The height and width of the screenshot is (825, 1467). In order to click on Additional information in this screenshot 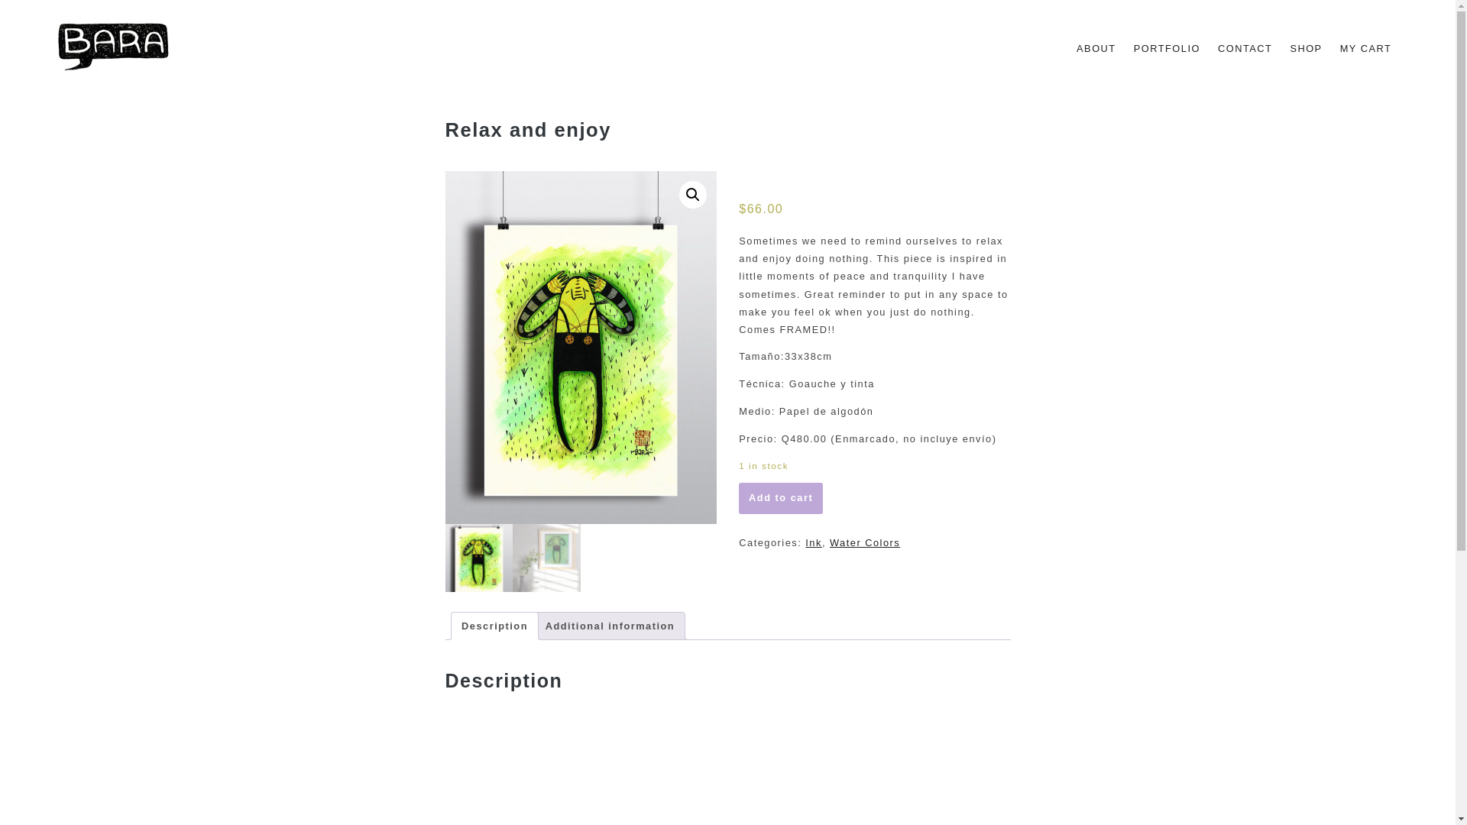, I will do `click(610, 626)`.